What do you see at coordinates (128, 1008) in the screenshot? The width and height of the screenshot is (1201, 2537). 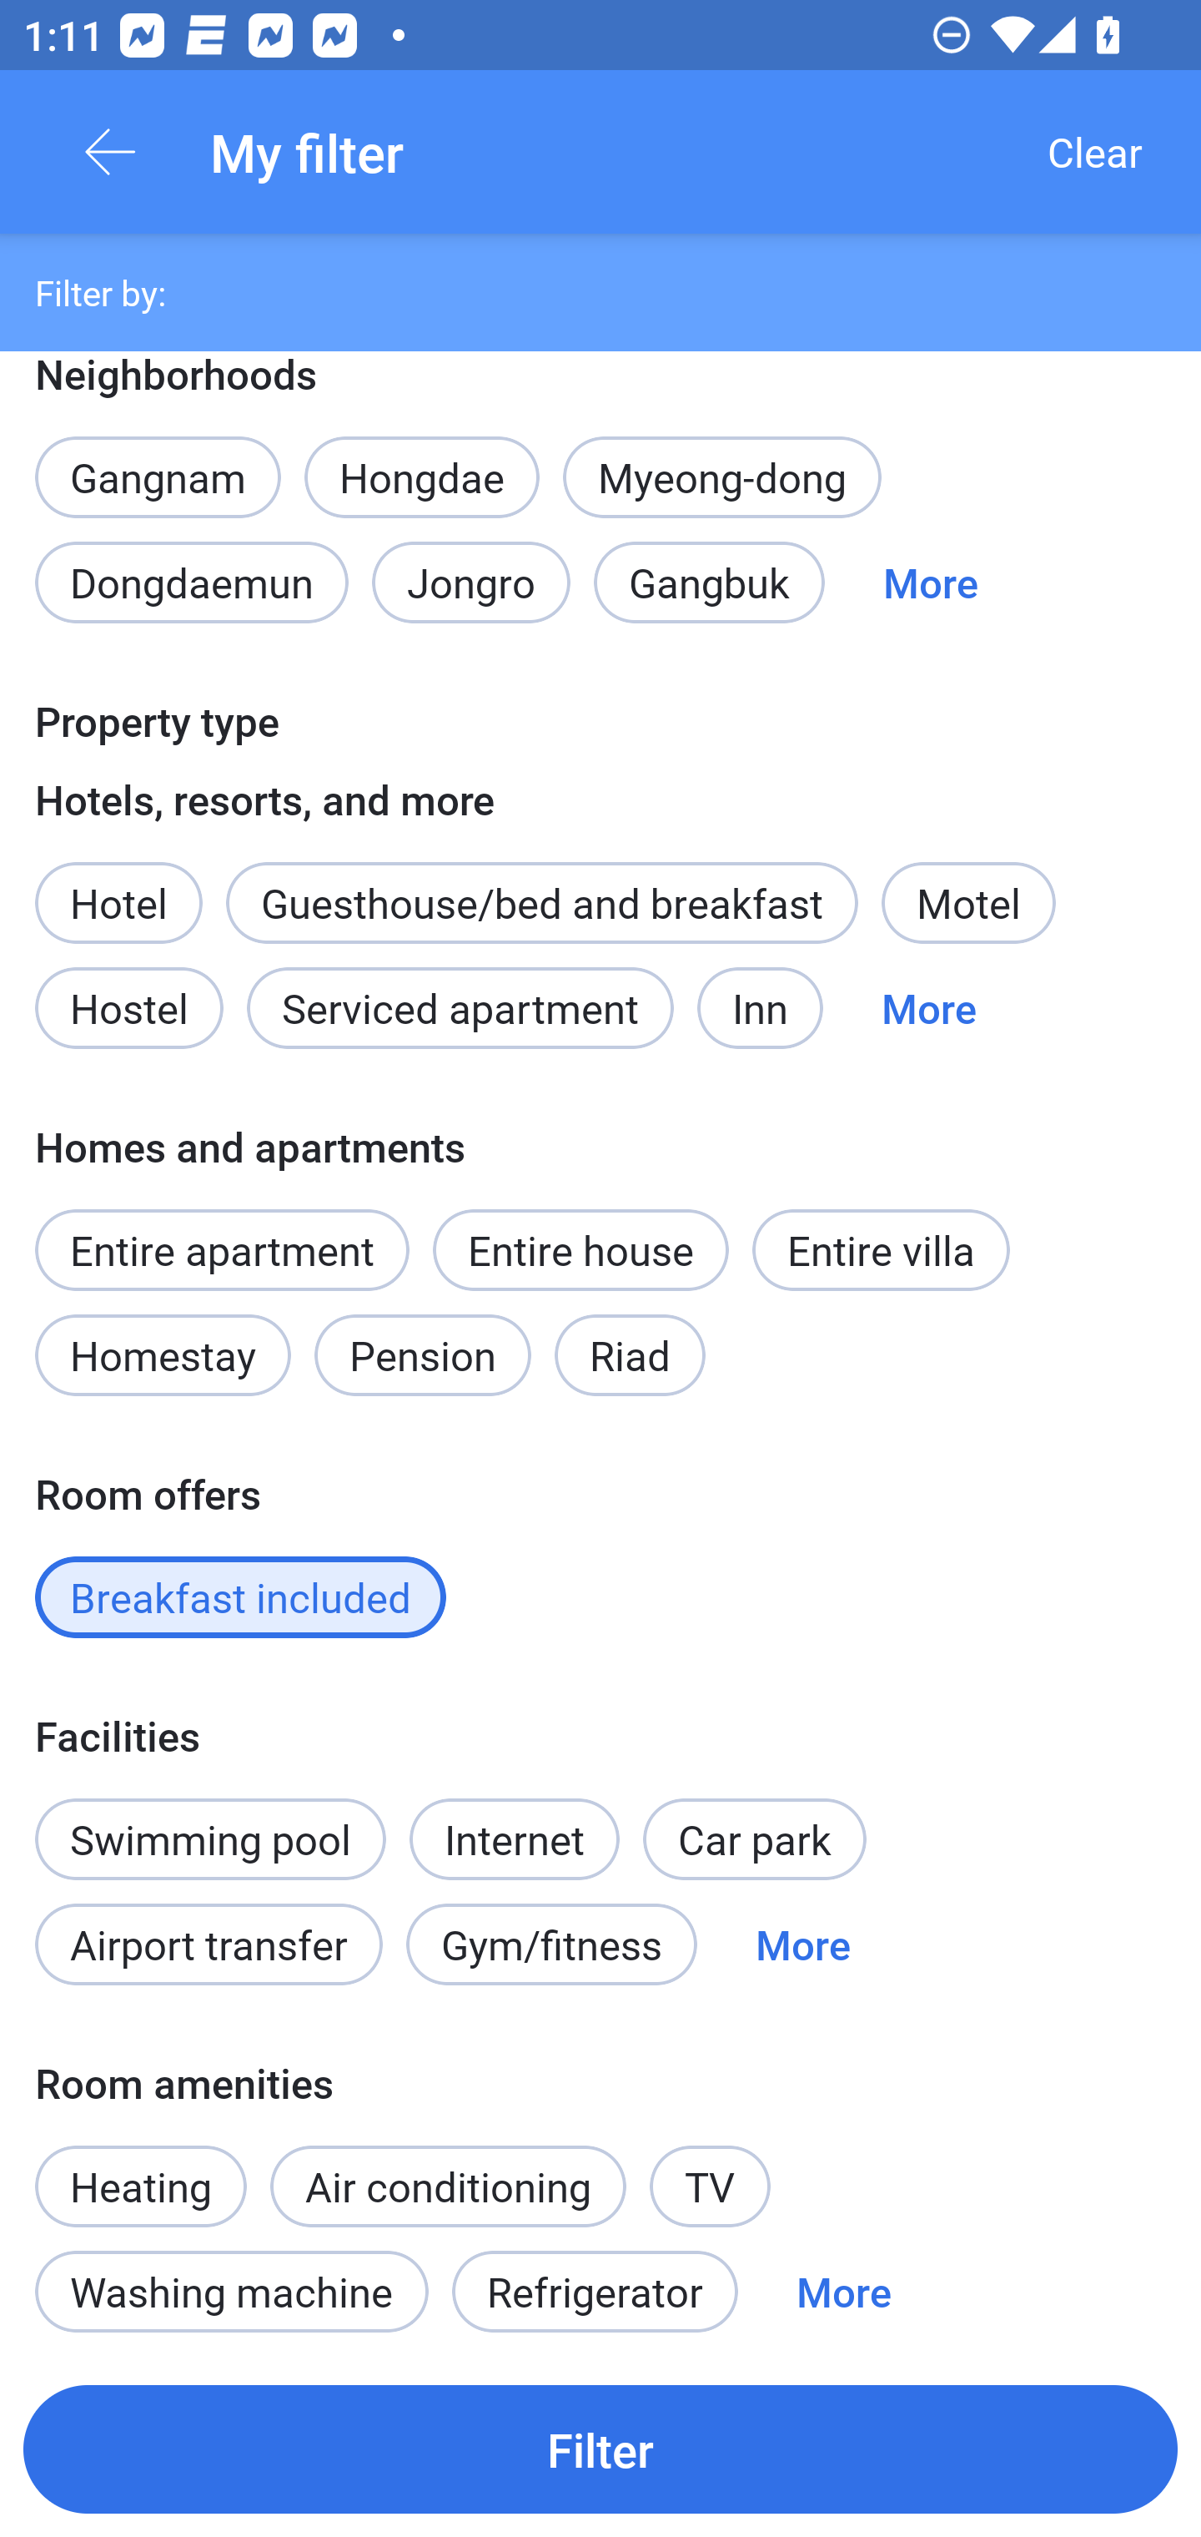 I see `Hostel` at bounding box center [128, 1008].